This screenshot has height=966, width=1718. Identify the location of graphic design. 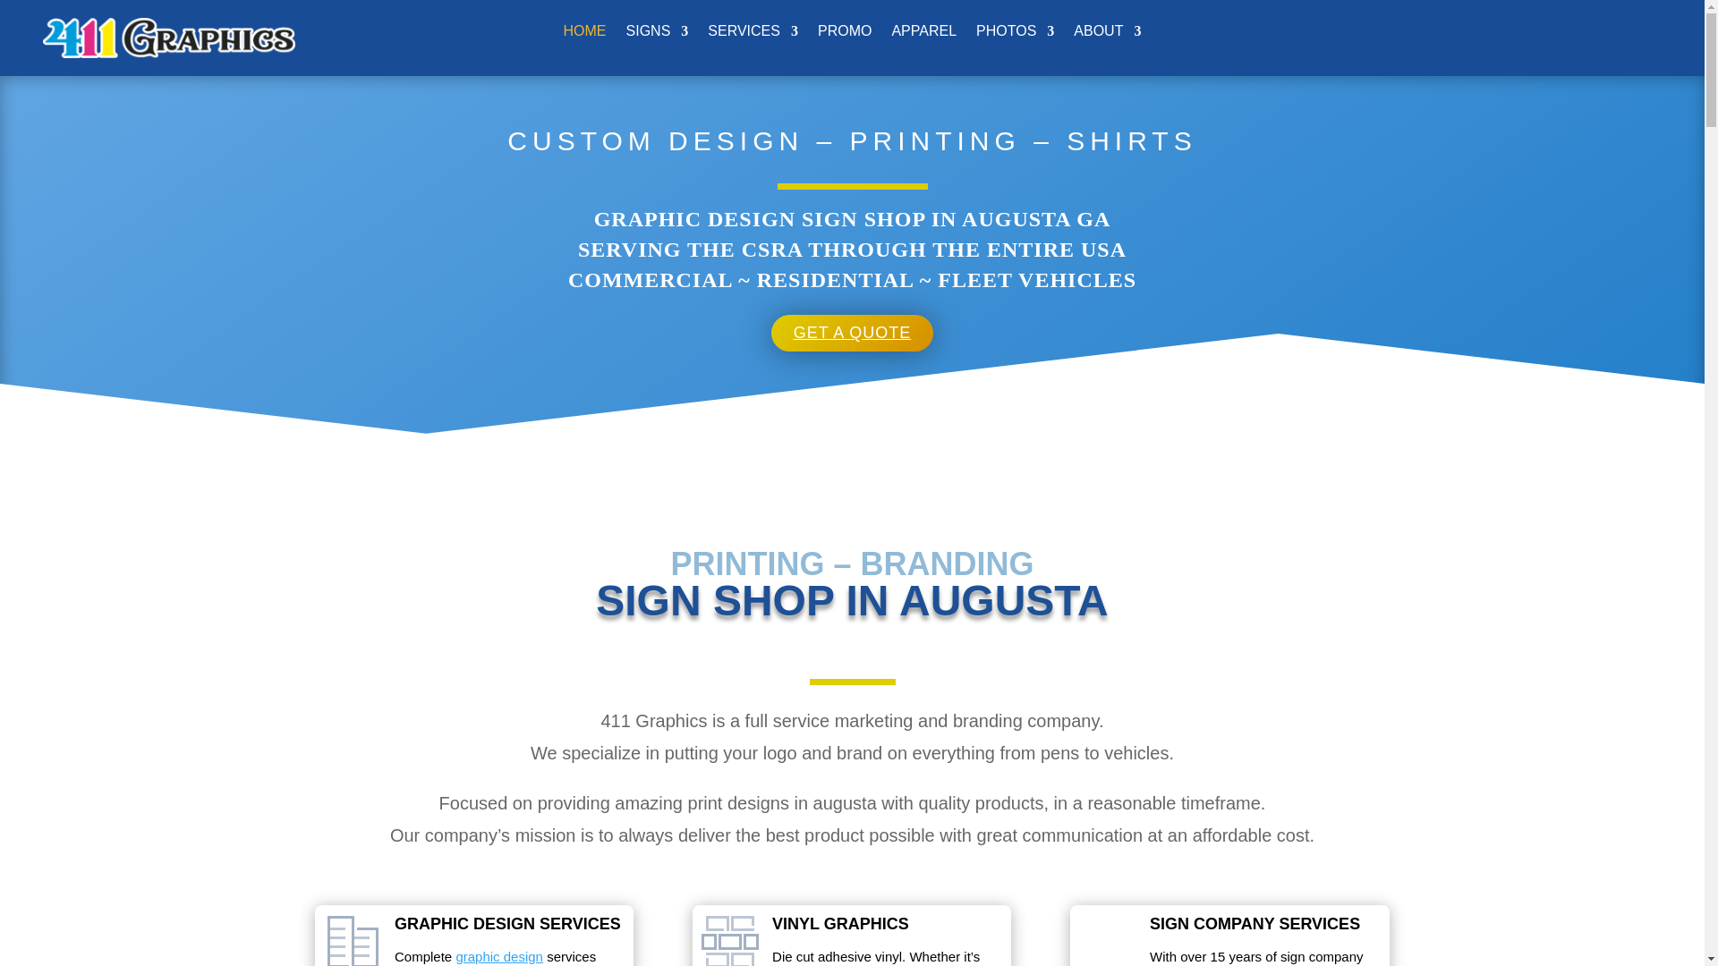
(499, 957).